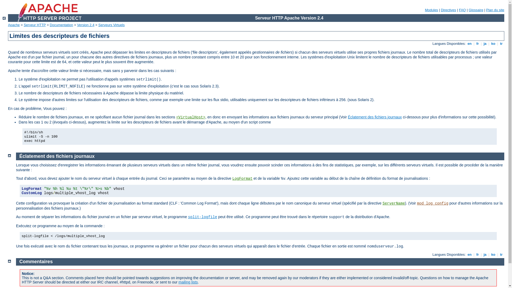  I want to click on LogFormat, so click(242, 179).